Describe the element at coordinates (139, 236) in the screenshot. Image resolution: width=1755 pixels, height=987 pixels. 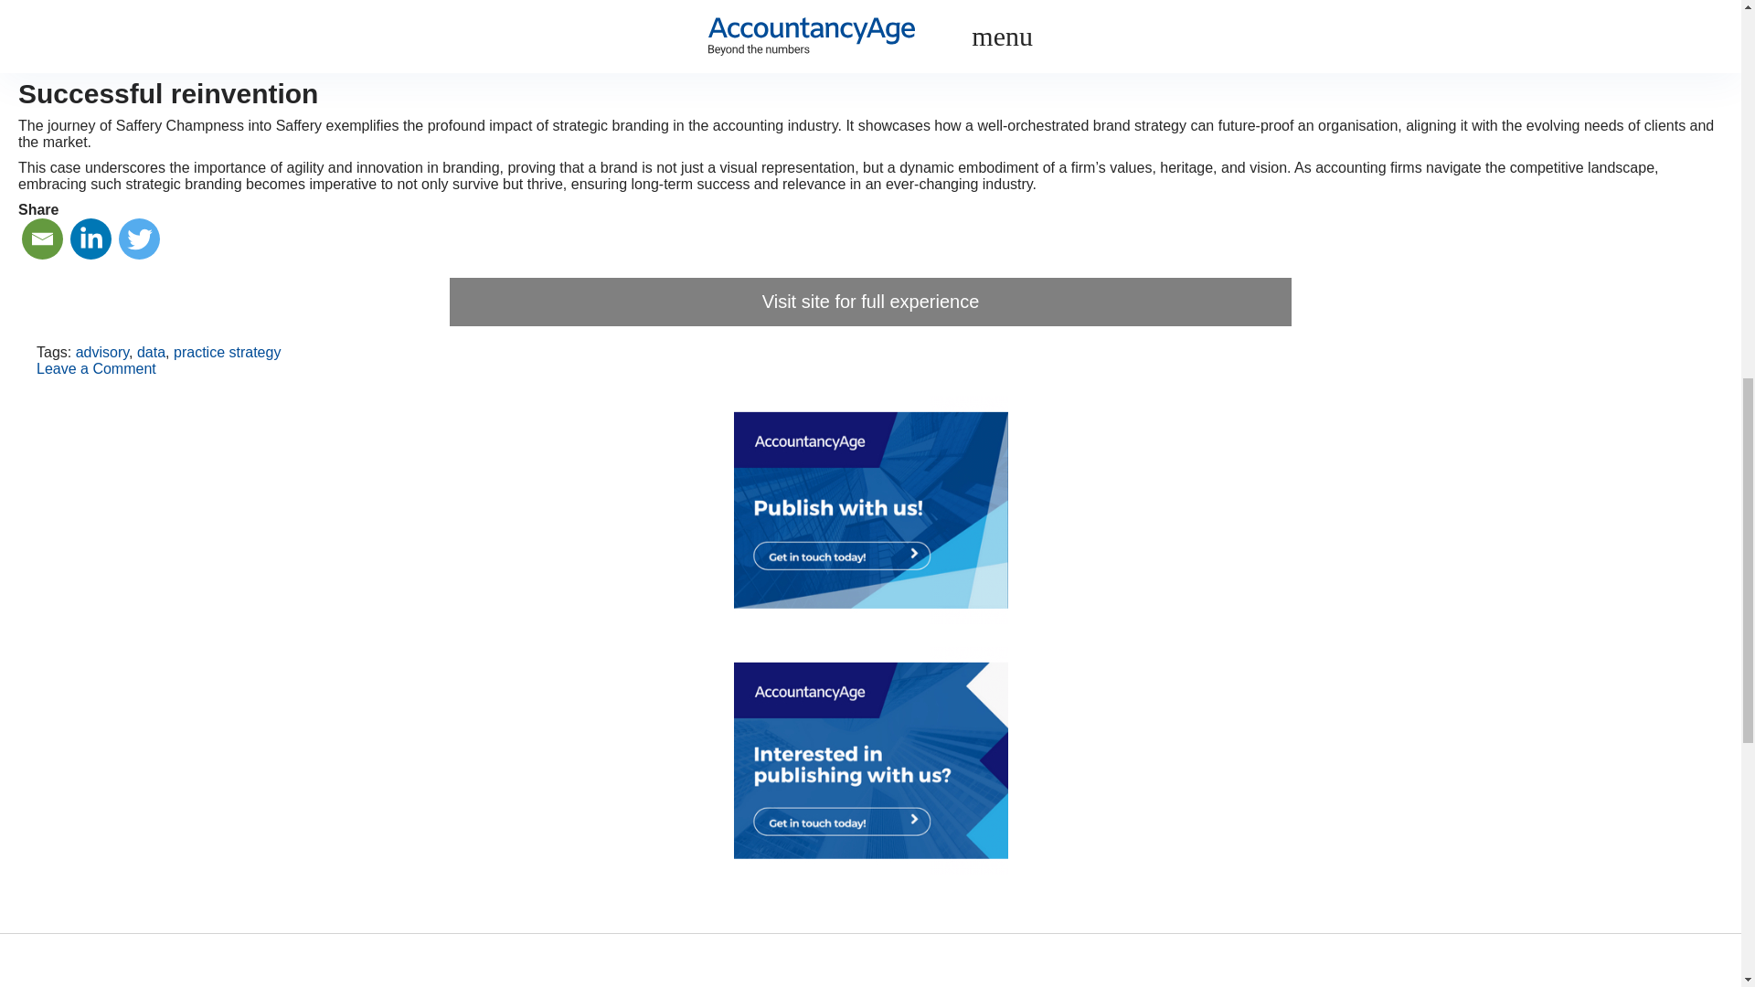
I see `Twitter` at that location.